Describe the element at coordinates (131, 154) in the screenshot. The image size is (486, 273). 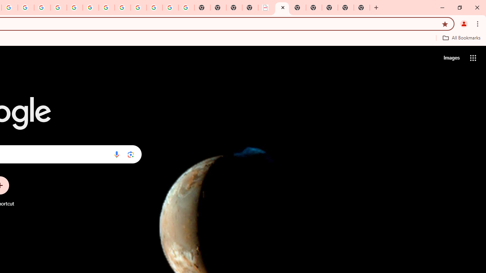
I see `Search by image` at that location.